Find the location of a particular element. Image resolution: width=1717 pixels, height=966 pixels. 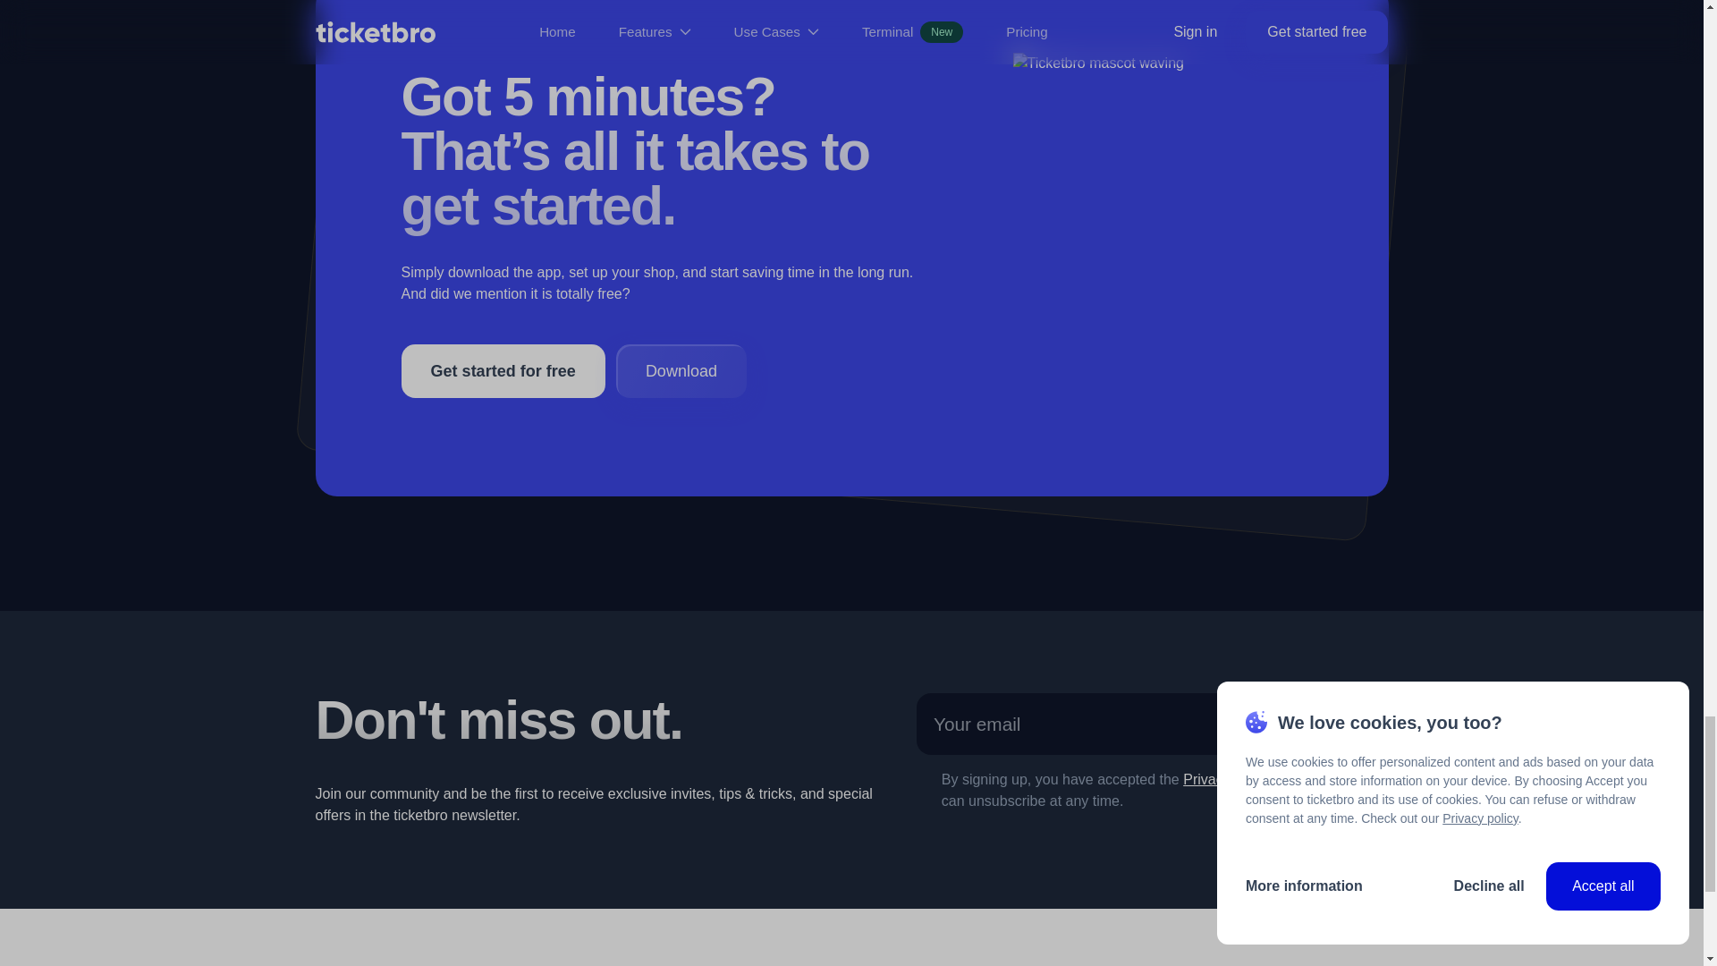

Get started for free is located at coordinates (502, 370).